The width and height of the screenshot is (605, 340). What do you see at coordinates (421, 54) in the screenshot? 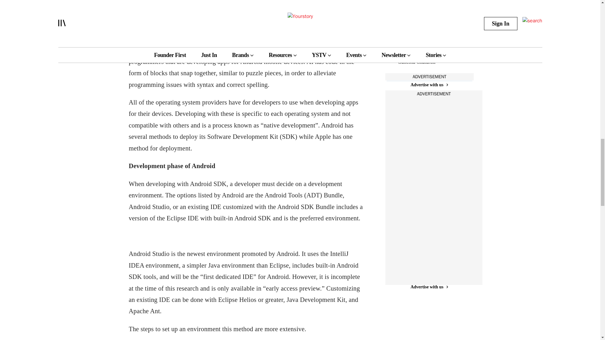
I see `Top 10 Favourite Food Items Of Ganesha For Ganesha Chaturthi` at bounding box center [421, 54].